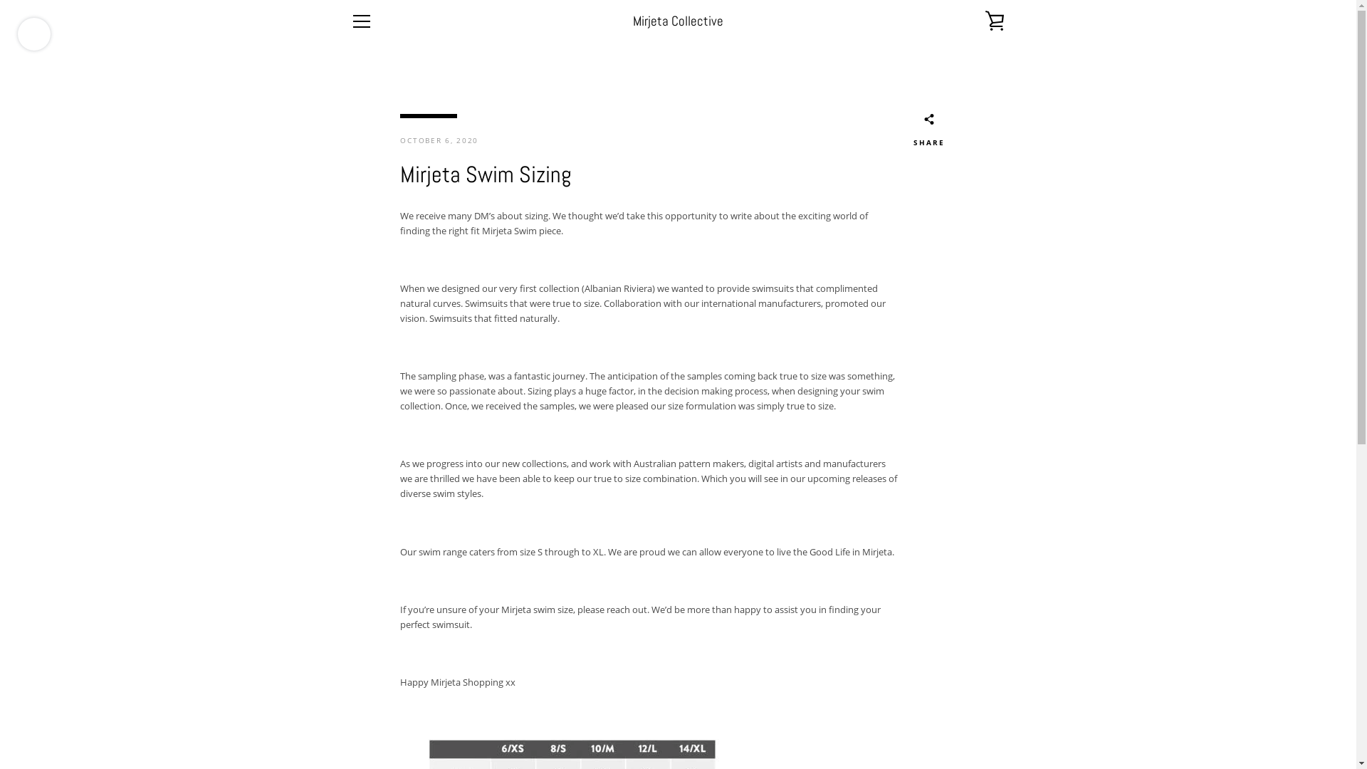  I want to click on SEARCH, so click(366, 584).